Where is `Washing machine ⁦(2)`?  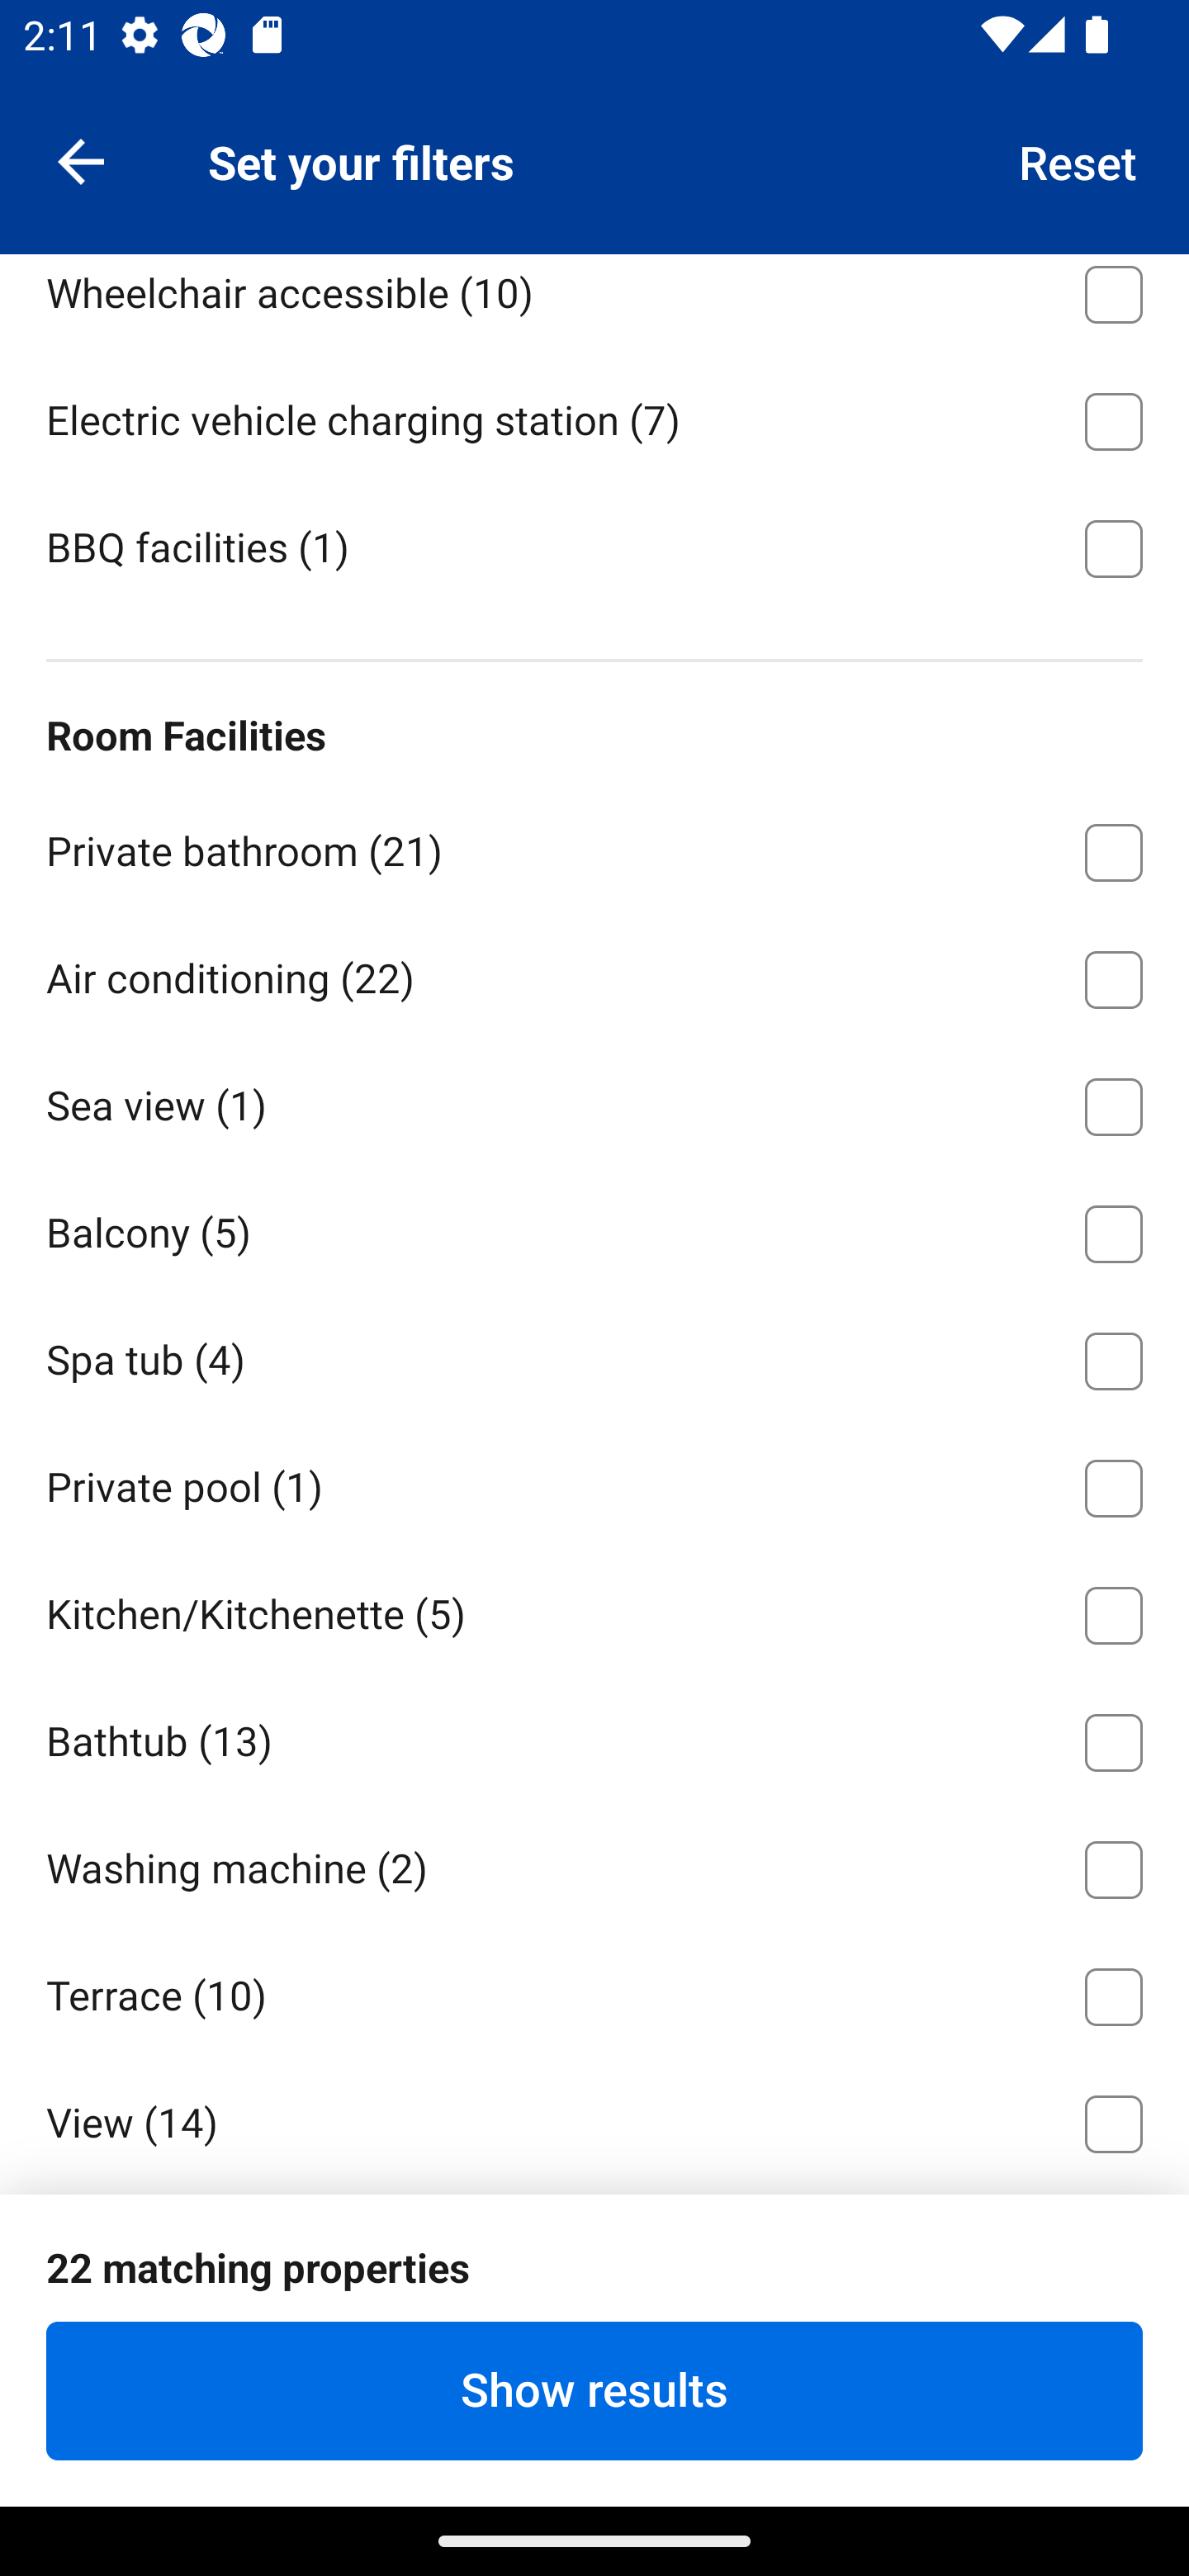 Washing machine ⁦(2) is located at coordinates (594, 1863).